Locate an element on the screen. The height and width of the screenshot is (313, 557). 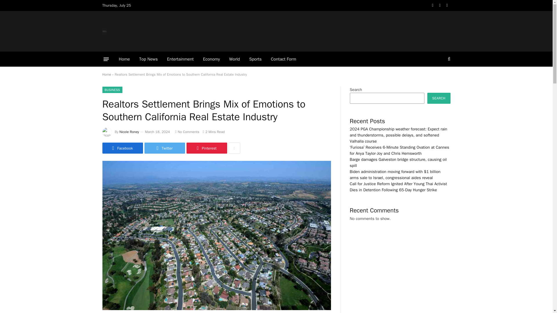
Entertainment is located at coordinates (180, 59).